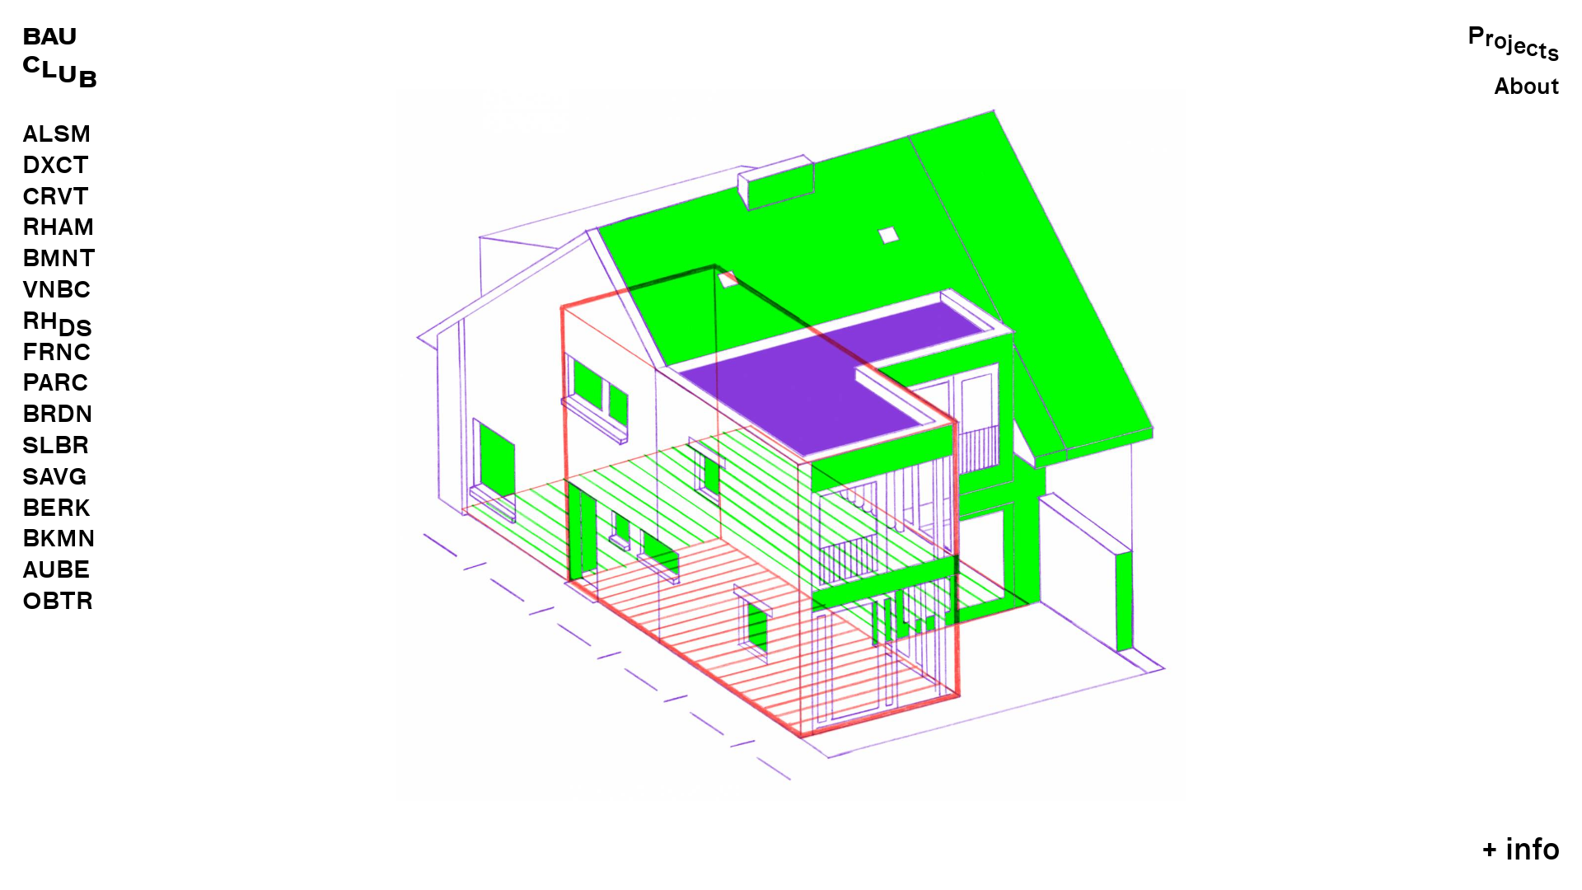  I want to click on PARC, so click(55, 382).